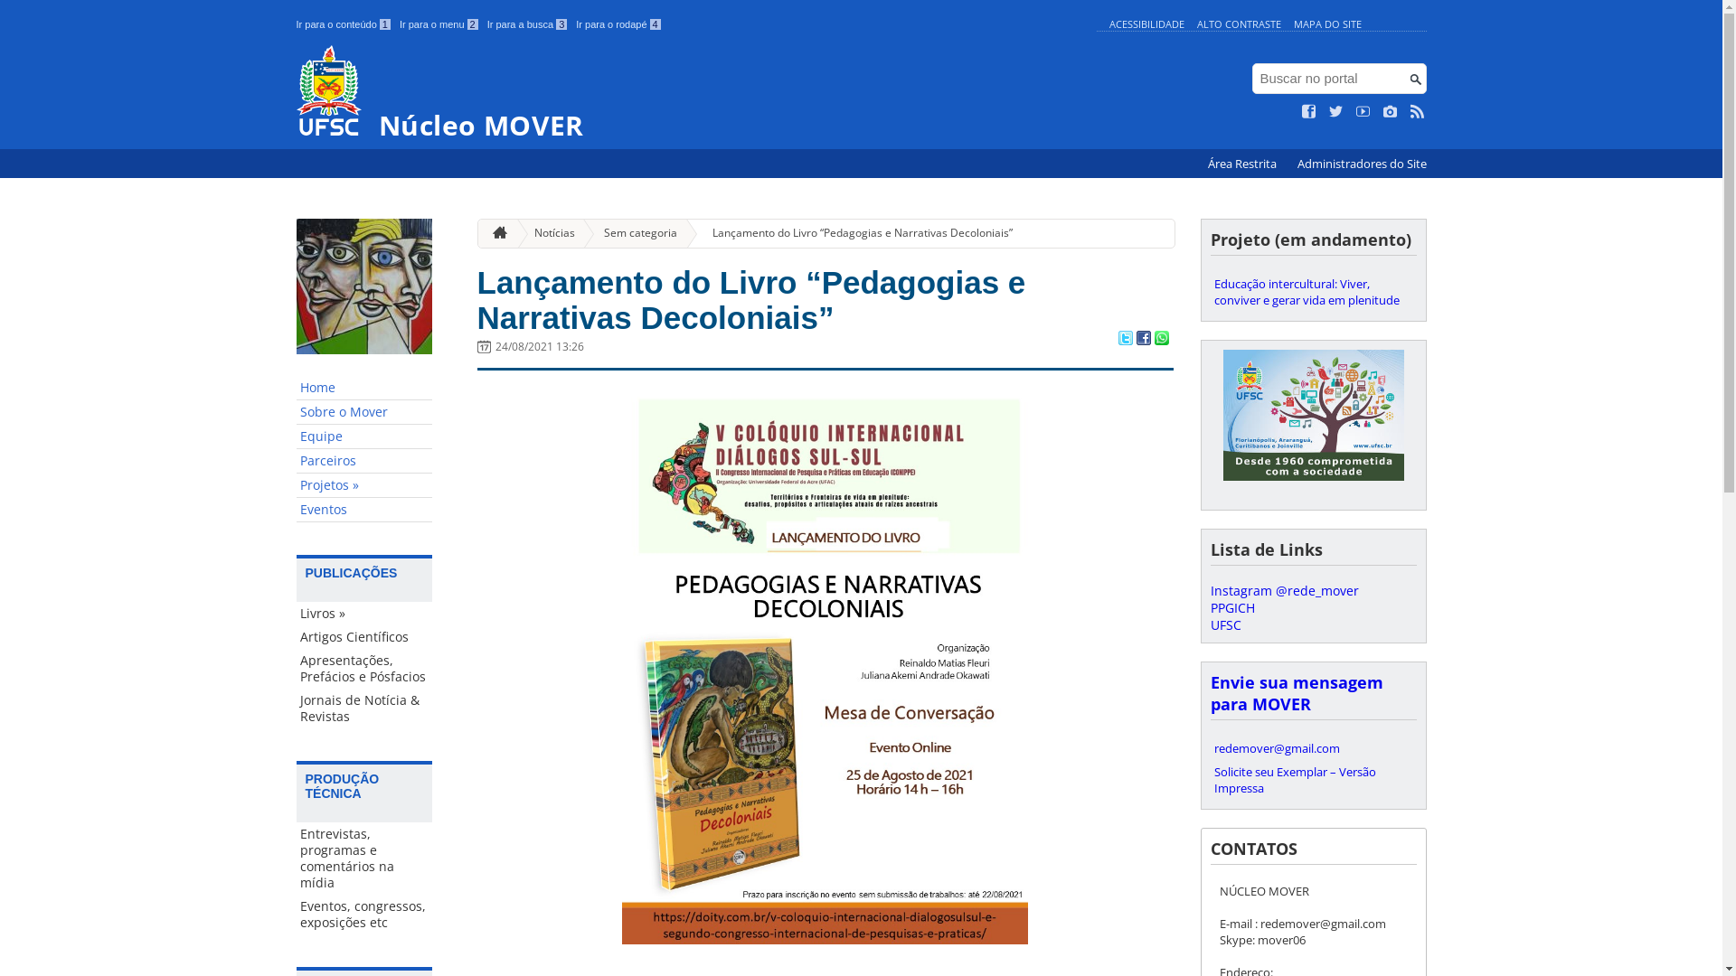  What do you see at coordinates (1313, 748) in the screenshot?
I see `redemover@gmail.com` at bounding box center [1313, 748].